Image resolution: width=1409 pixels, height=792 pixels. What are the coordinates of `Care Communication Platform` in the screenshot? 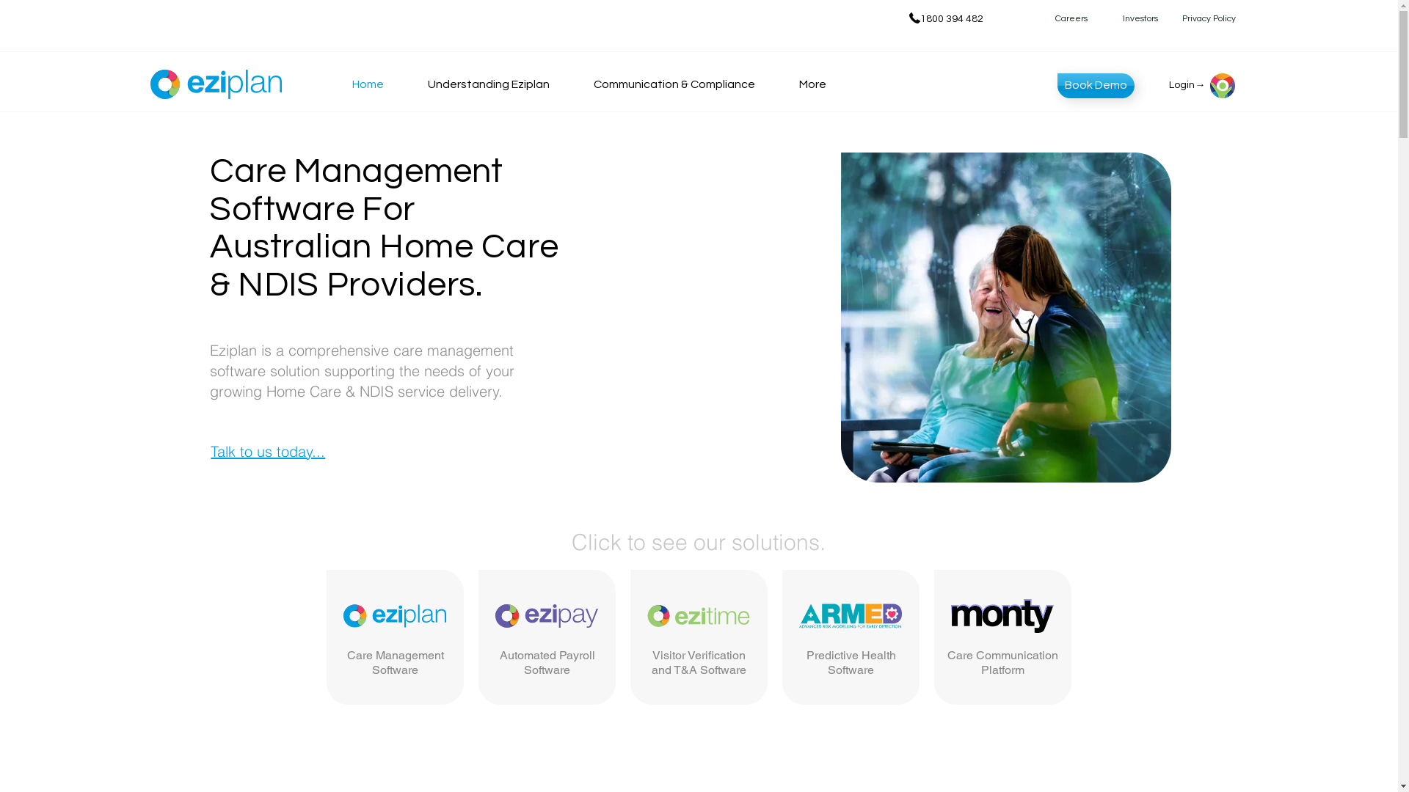 It's located at (1002, 663).